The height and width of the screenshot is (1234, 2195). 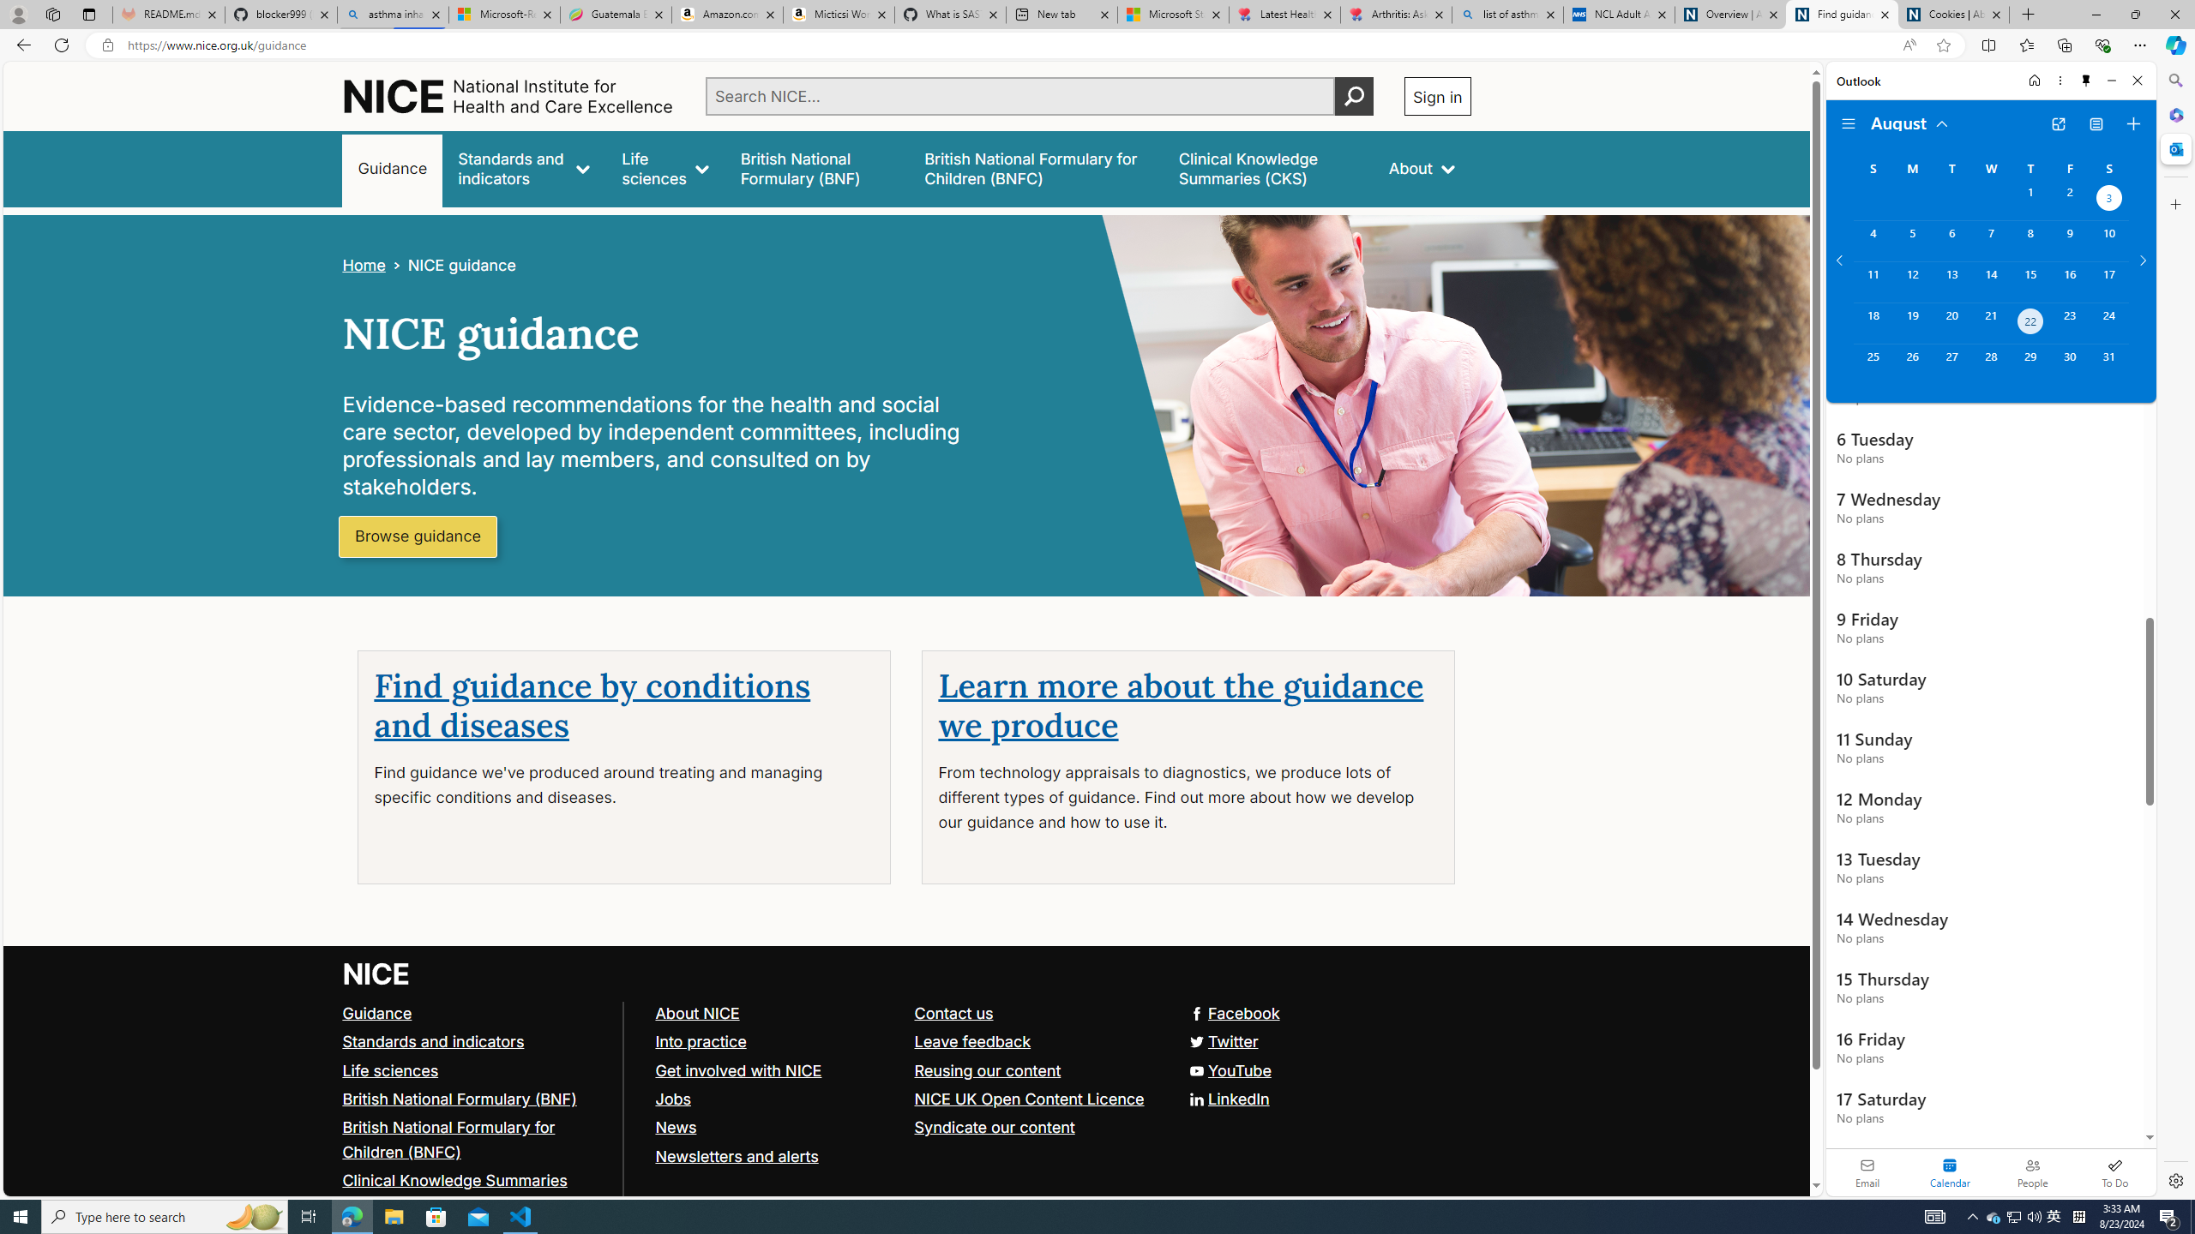 What do you see at coordinates (1990, 281) in the screenshot?
I see `Wednesday, August 14, 2024. ` at bounding box center [1990, 281].